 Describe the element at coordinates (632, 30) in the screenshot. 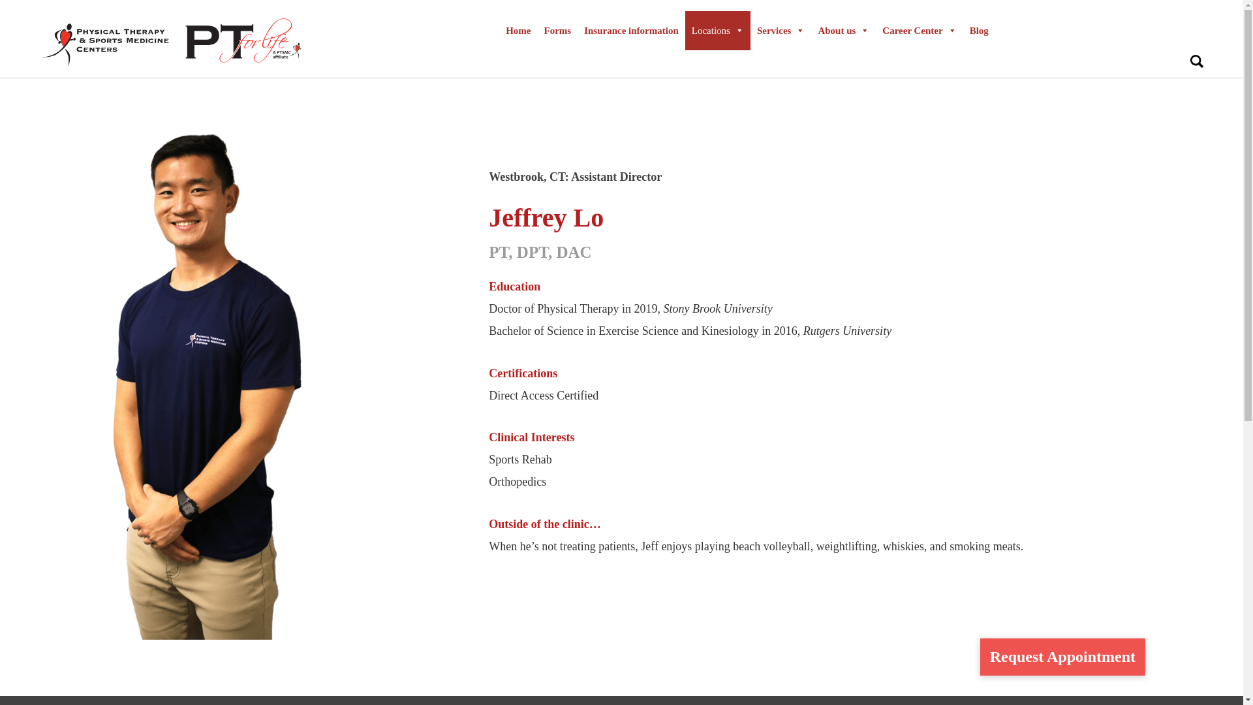

I see `Insurance information` at that location.